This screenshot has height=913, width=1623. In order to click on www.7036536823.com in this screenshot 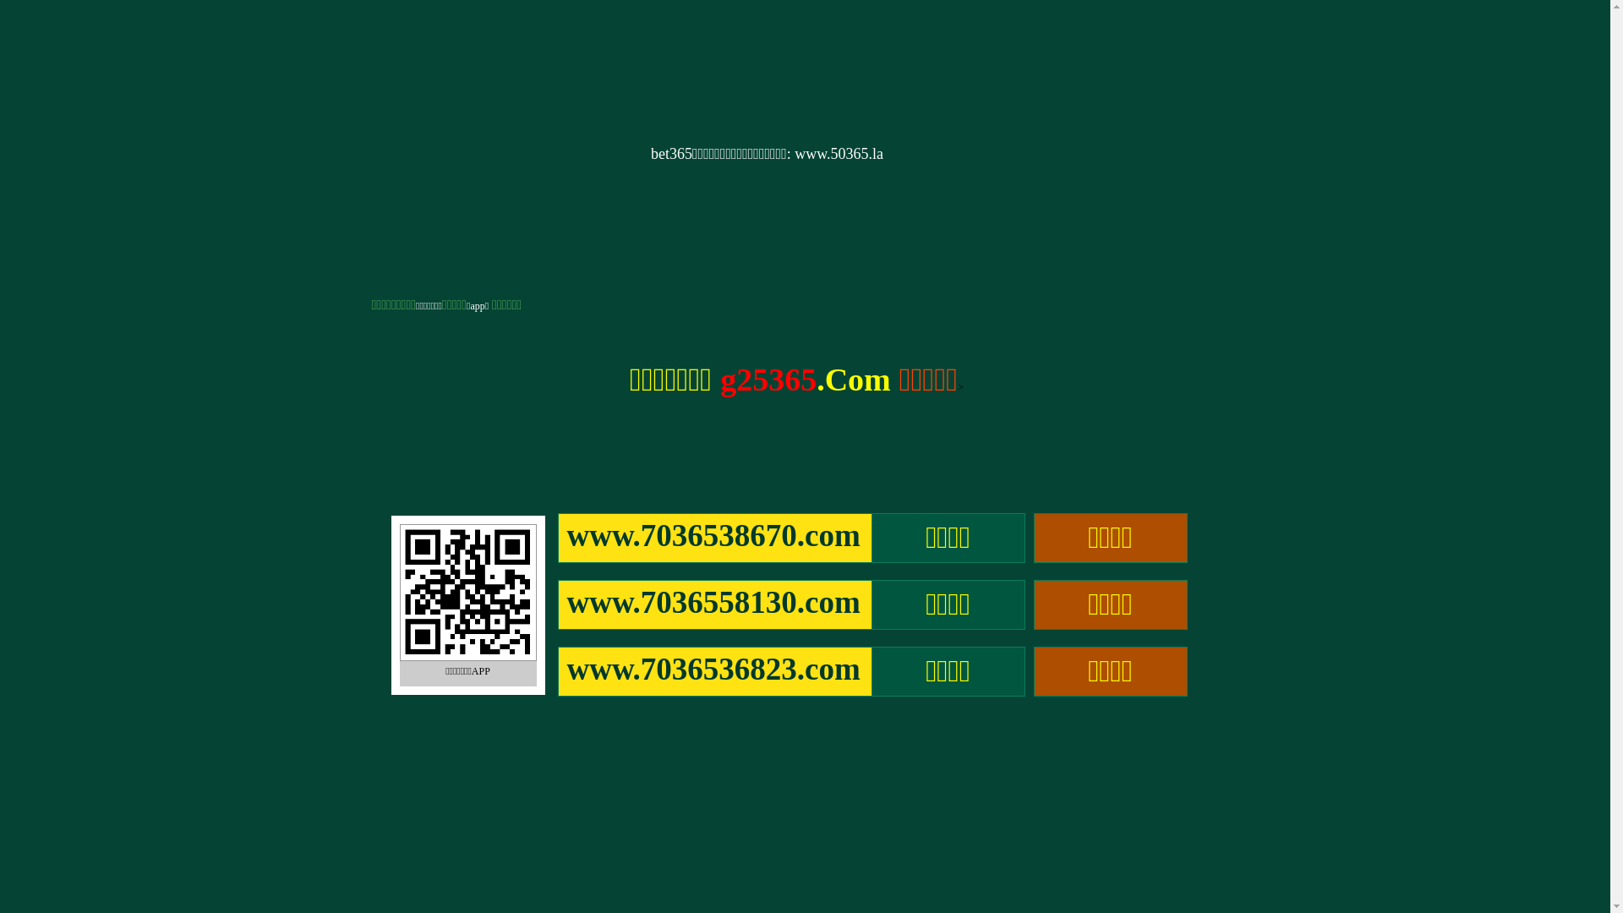, I will do `click(715, 671)`.